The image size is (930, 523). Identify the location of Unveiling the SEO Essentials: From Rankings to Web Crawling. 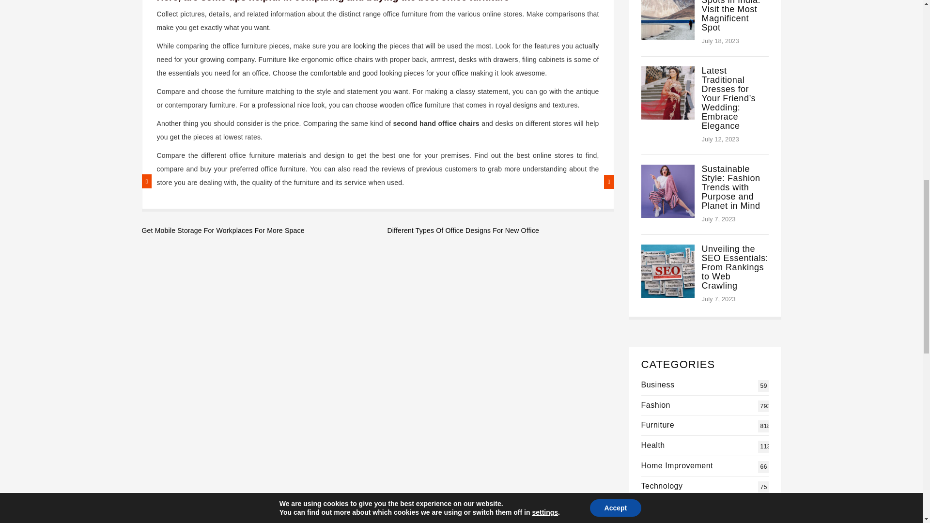
(501, 231).